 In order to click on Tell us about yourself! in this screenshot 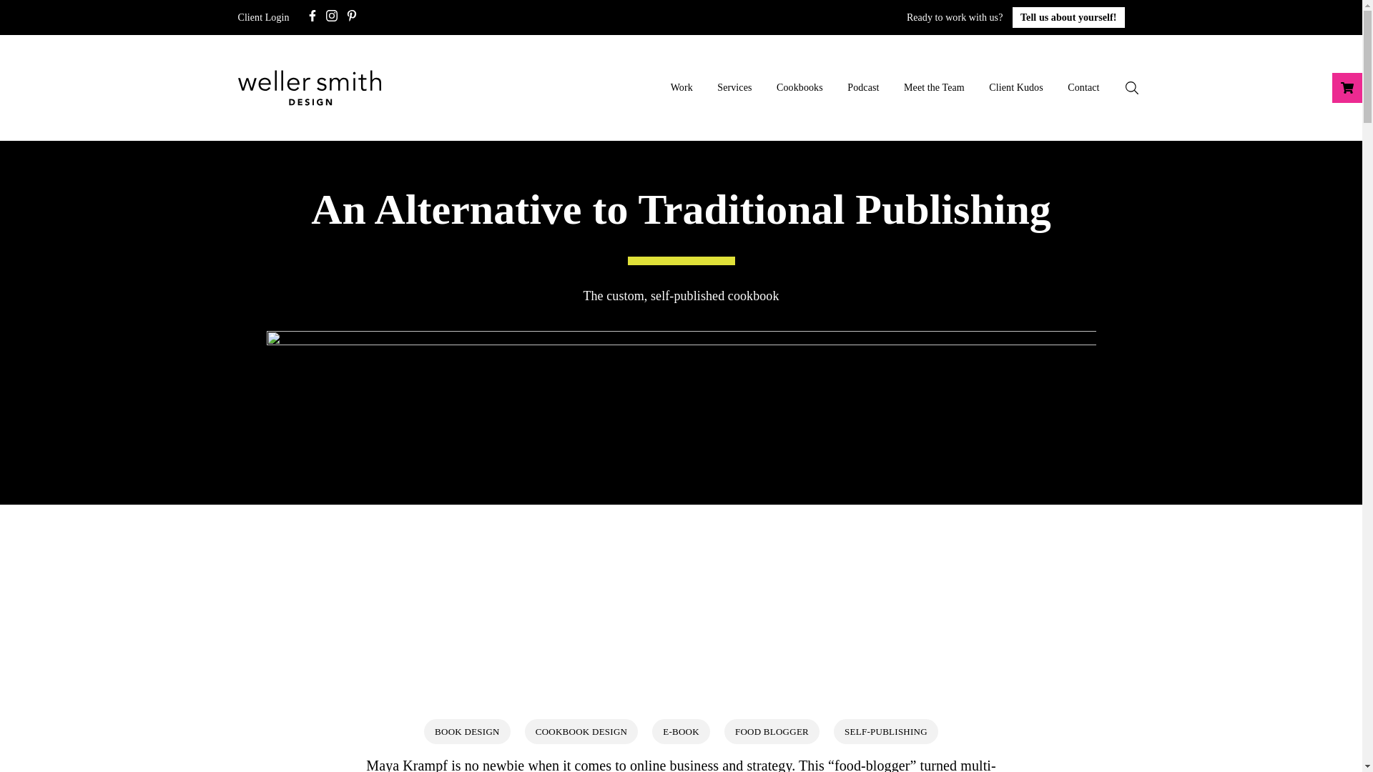, I will do `click(1068, 17)`.